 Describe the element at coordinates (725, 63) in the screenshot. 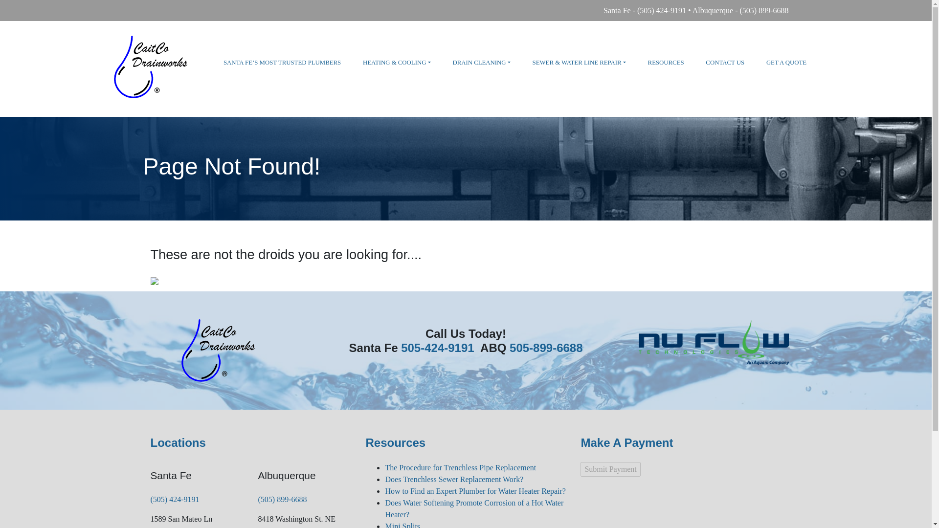

I see `CONTACT US` at that location.